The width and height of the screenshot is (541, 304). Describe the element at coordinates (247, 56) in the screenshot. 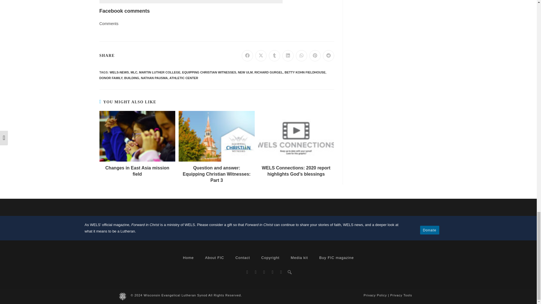

I see `Opens in a new window` at that location.